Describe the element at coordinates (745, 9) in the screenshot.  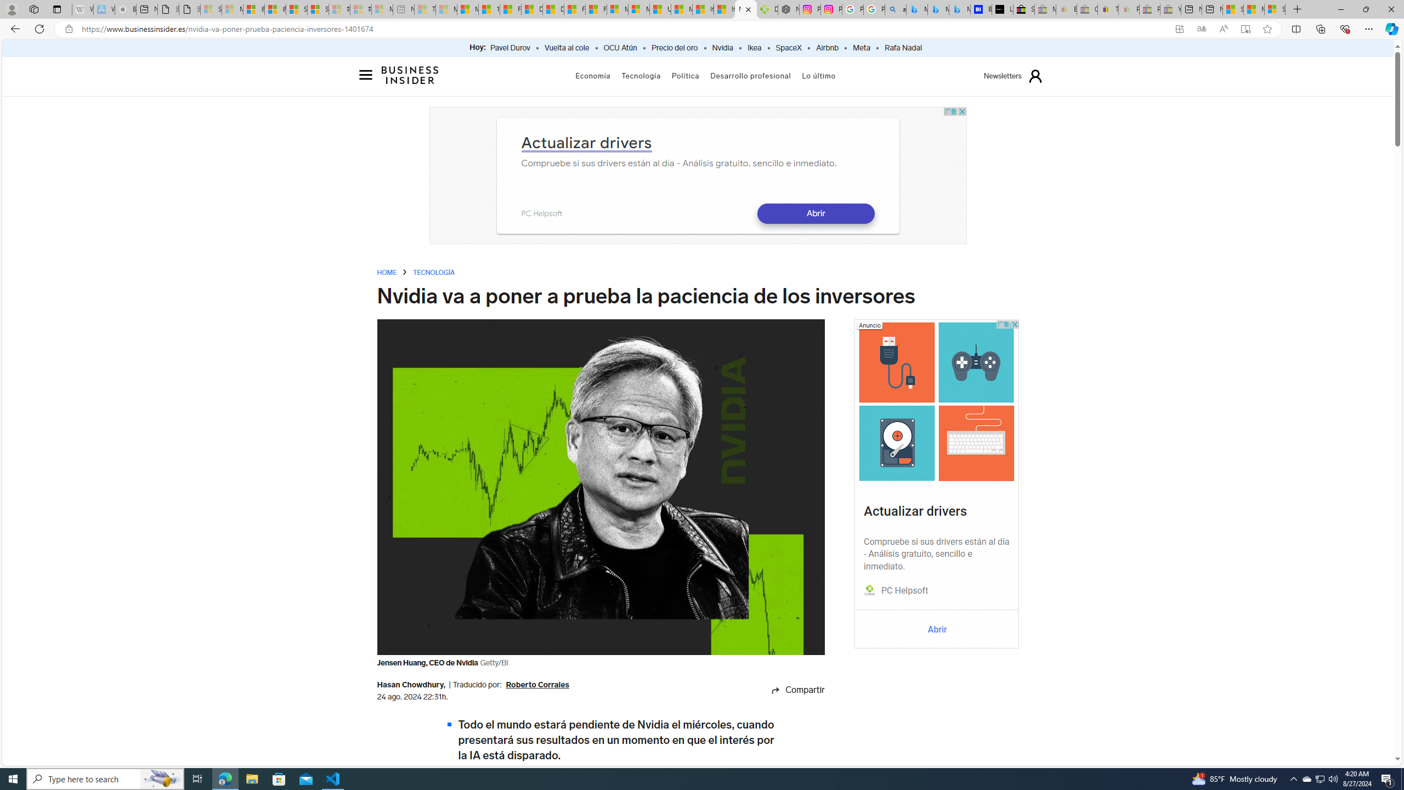
I see `Nvidia va a poner a prueba la paciencia de los inversores` at that location.